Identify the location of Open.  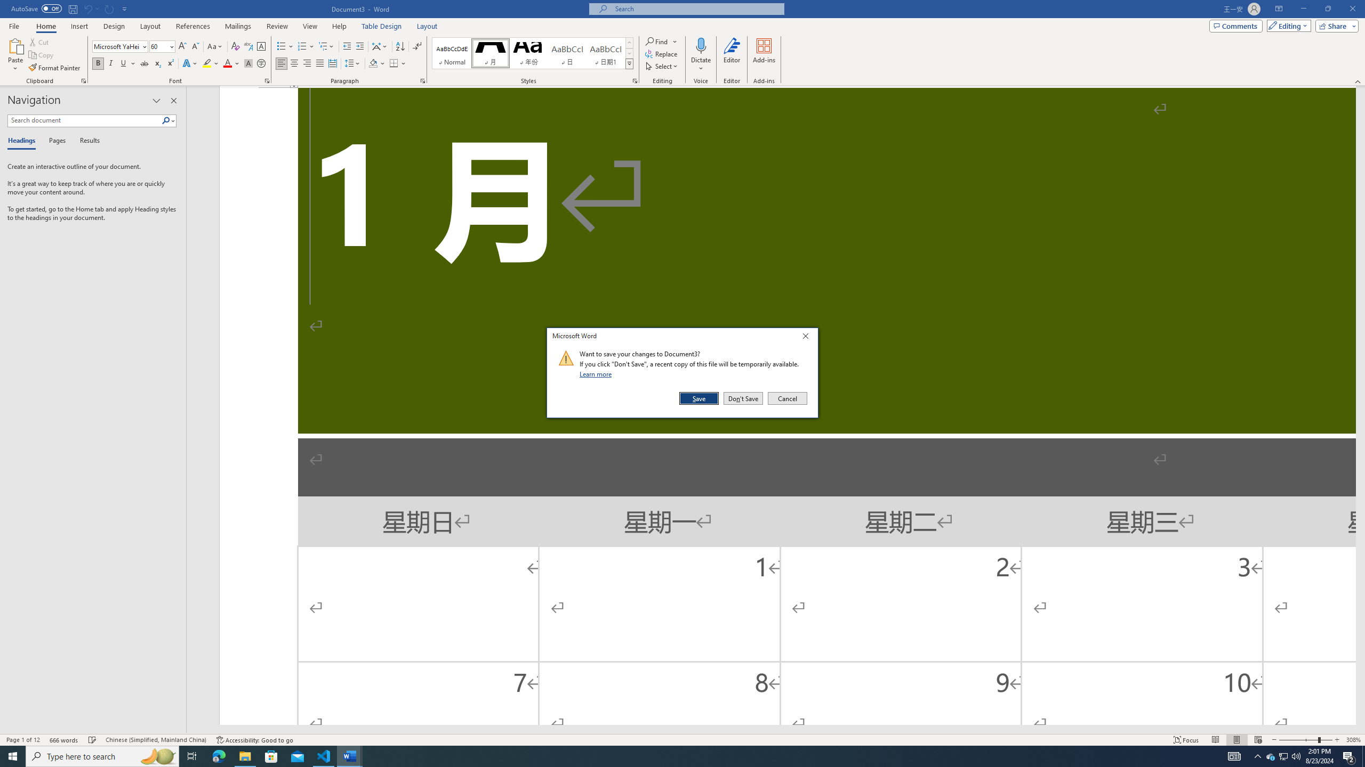
(533, 53).